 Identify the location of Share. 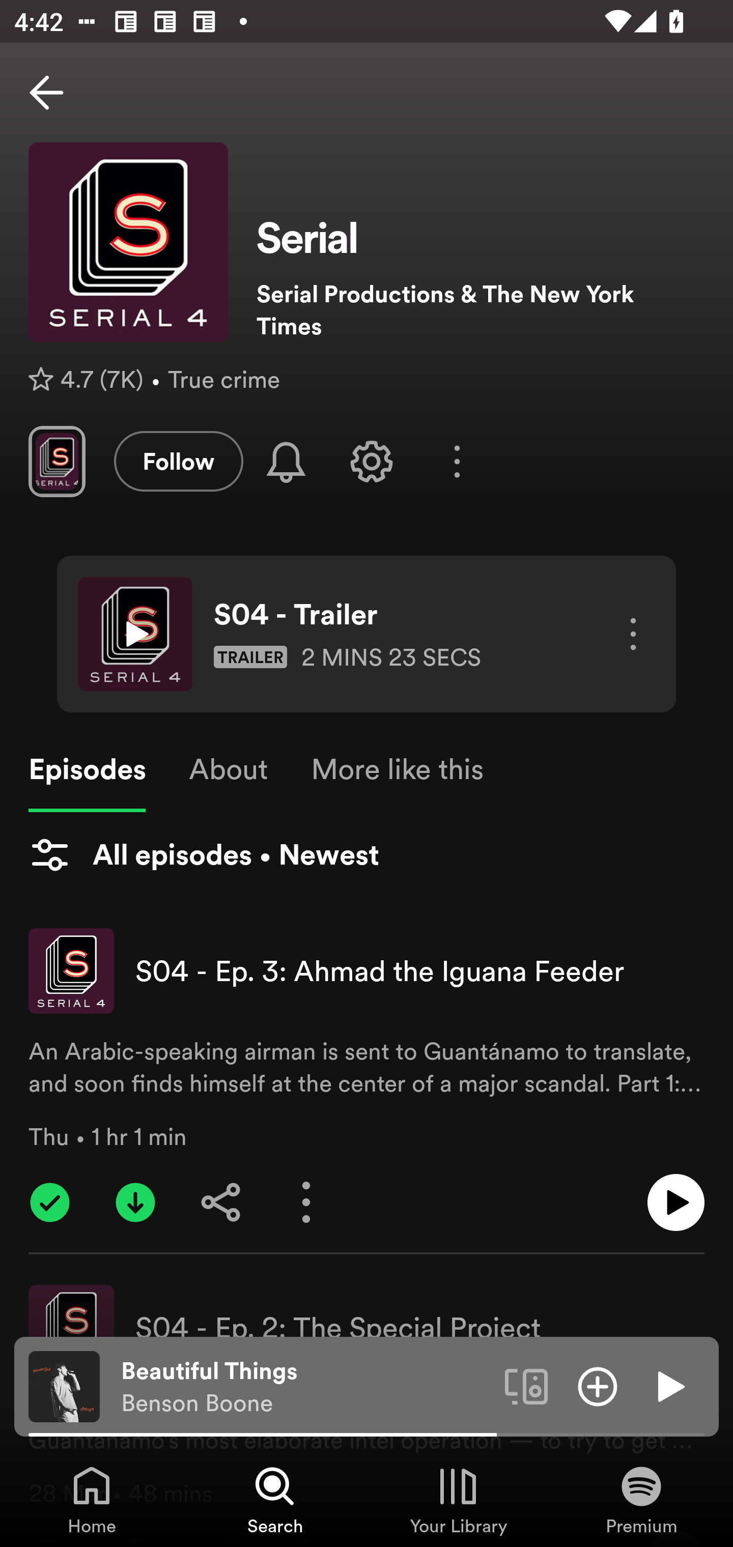
(221, 1203).